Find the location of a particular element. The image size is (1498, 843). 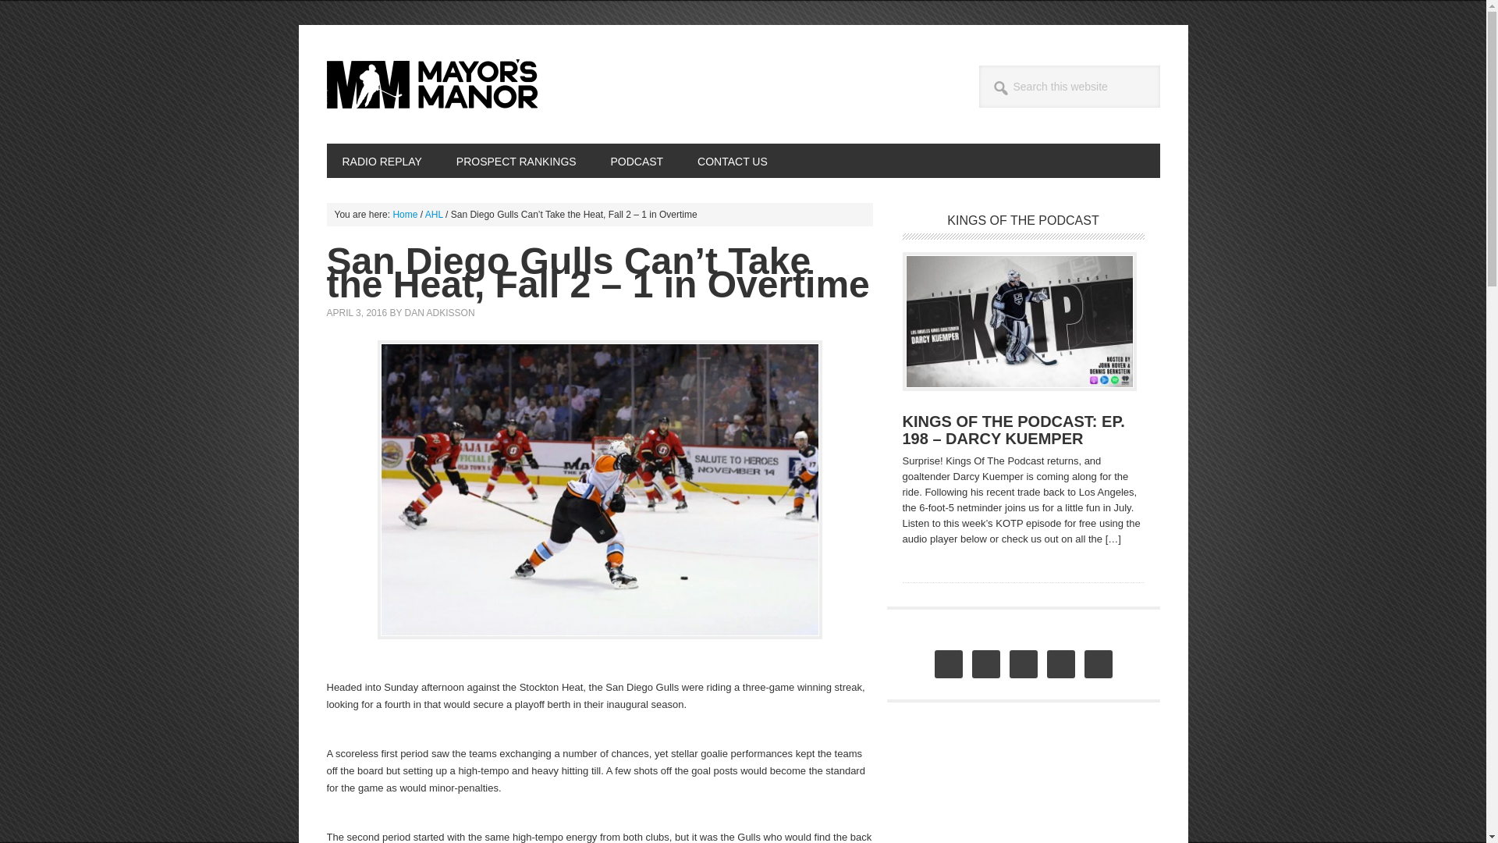

RADIO REPLAY is located at coordinates (382, 160).